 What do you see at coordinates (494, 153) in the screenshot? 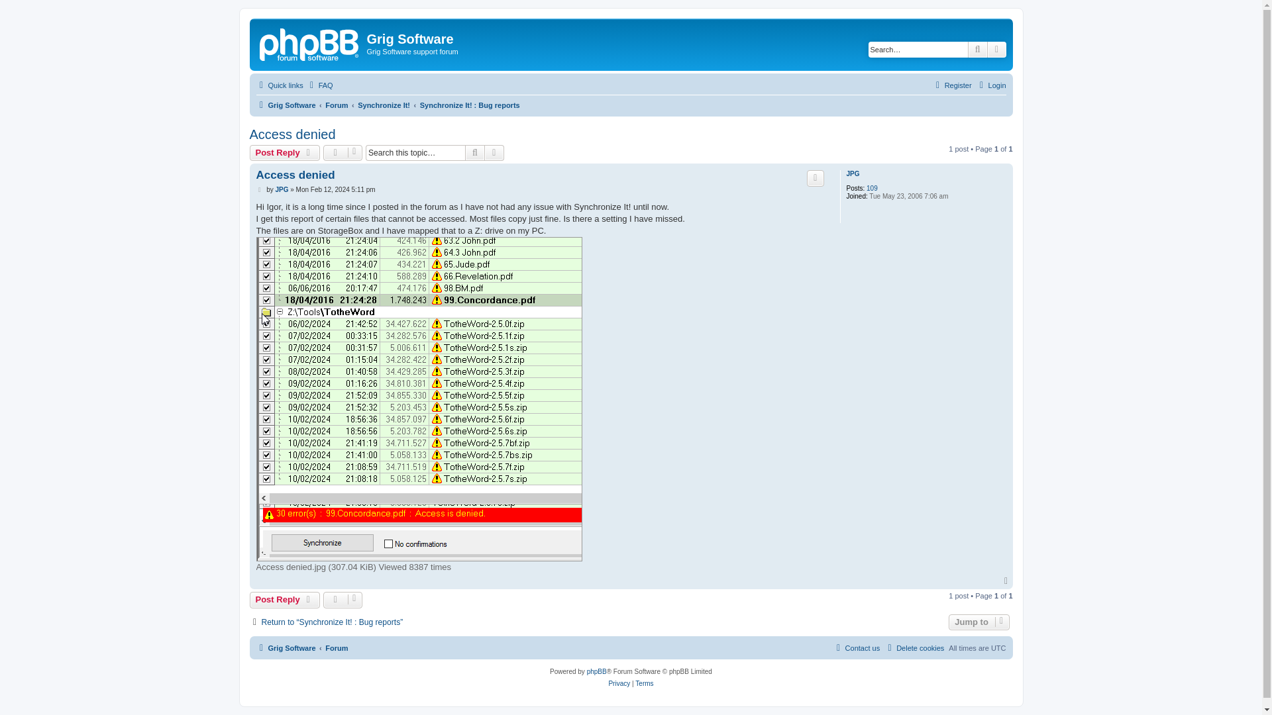
I see `Advanced search` at bounding box center [494, 153].